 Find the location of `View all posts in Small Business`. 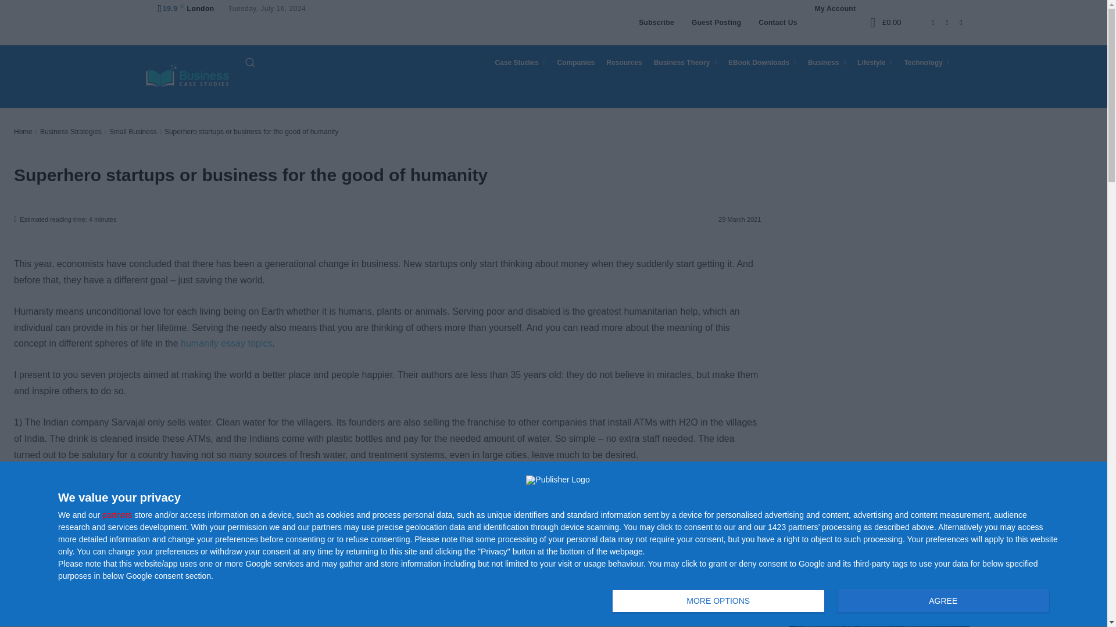

View all posts in Small Business is located at coordinates (133, 132).